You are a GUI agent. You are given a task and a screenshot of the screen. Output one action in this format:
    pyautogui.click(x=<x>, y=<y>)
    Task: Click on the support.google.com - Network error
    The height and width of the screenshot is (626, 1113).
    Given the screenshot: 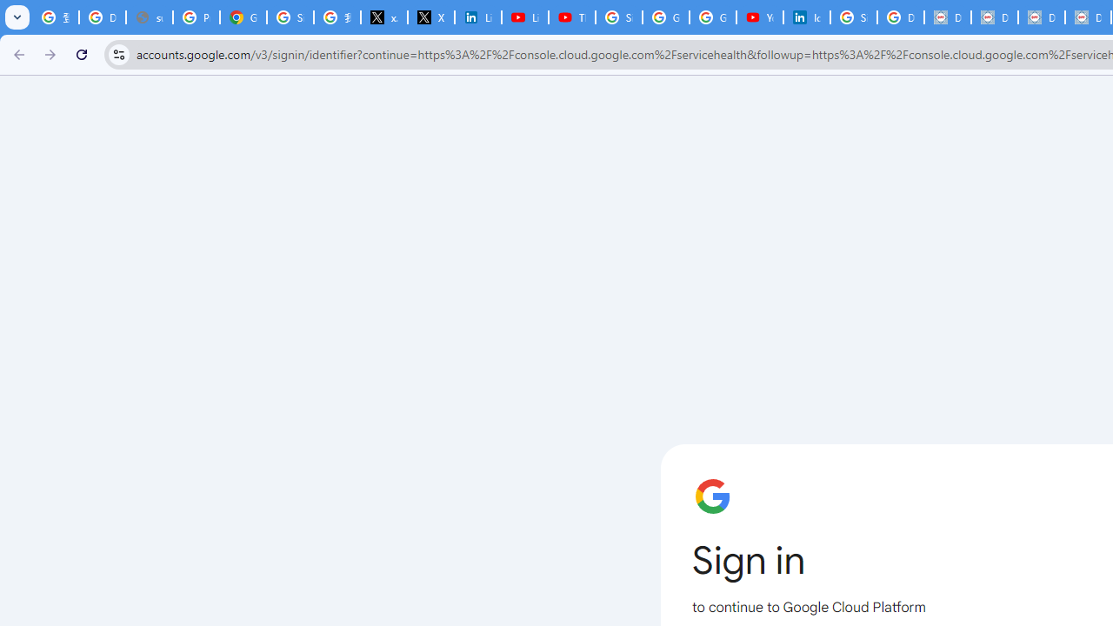 What is the action you would take?
    pyautogui.click(x=149, y=17)
    